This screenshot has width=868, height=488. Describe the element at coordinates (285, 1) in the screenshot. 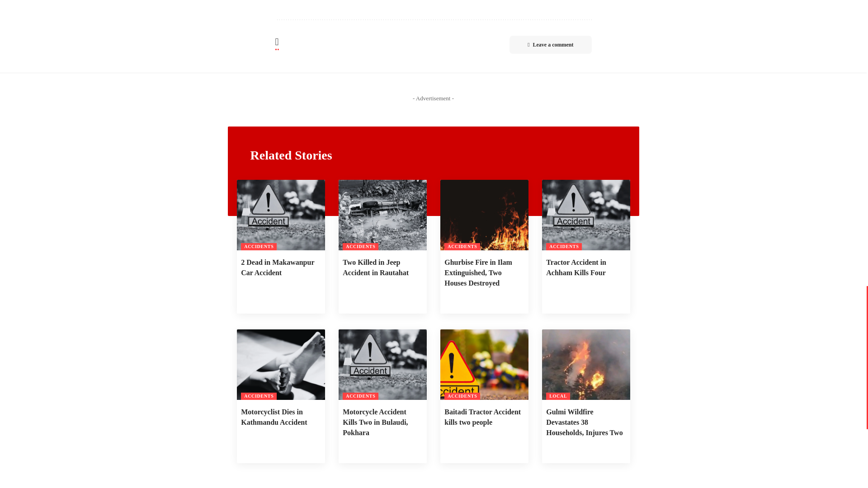

I see `Three Injured in Dang Auto Rickshaw Accident` at that location.